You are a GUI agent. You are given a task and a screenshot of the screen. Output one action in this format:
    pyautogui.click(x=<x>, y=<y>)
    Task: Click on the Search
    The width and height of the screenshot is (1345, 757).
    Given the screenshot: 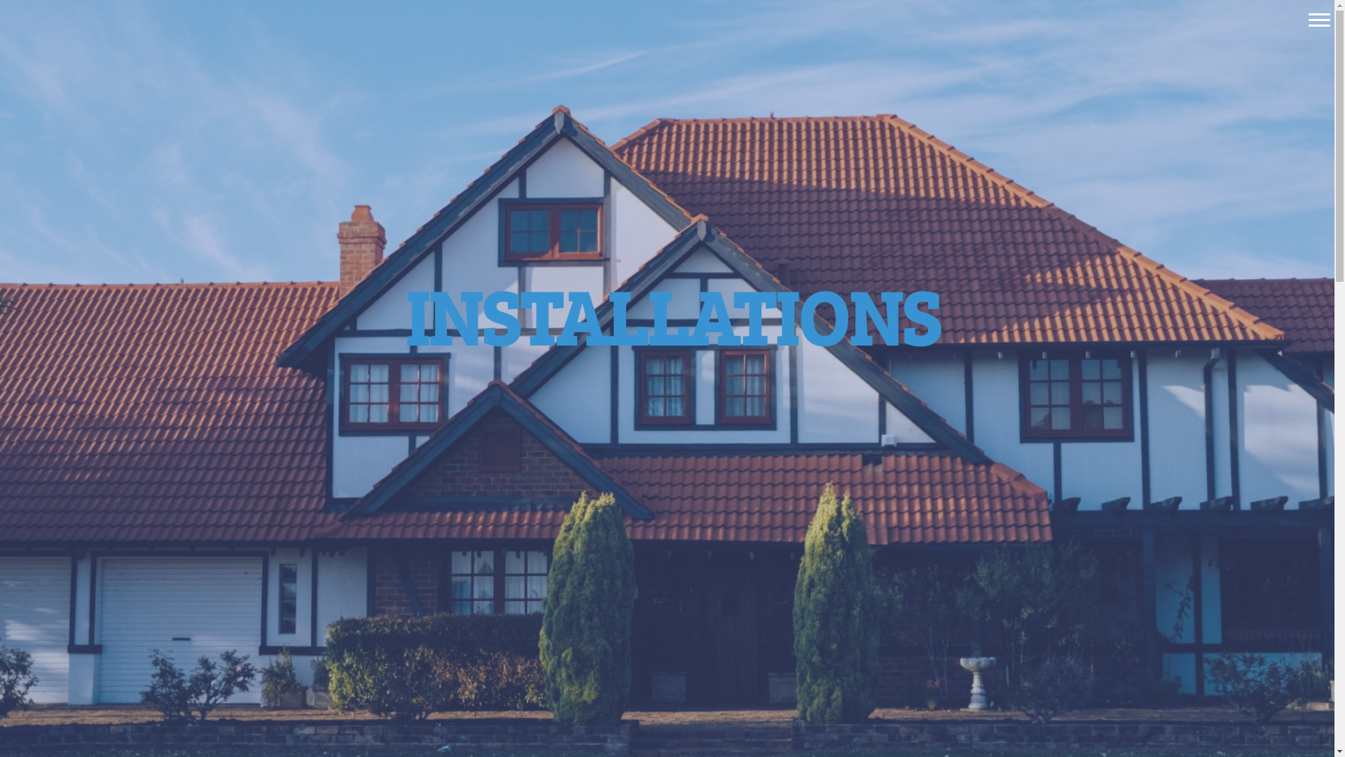 What is the action you would take?
    pyautogui.click(x=33, y=13)
    